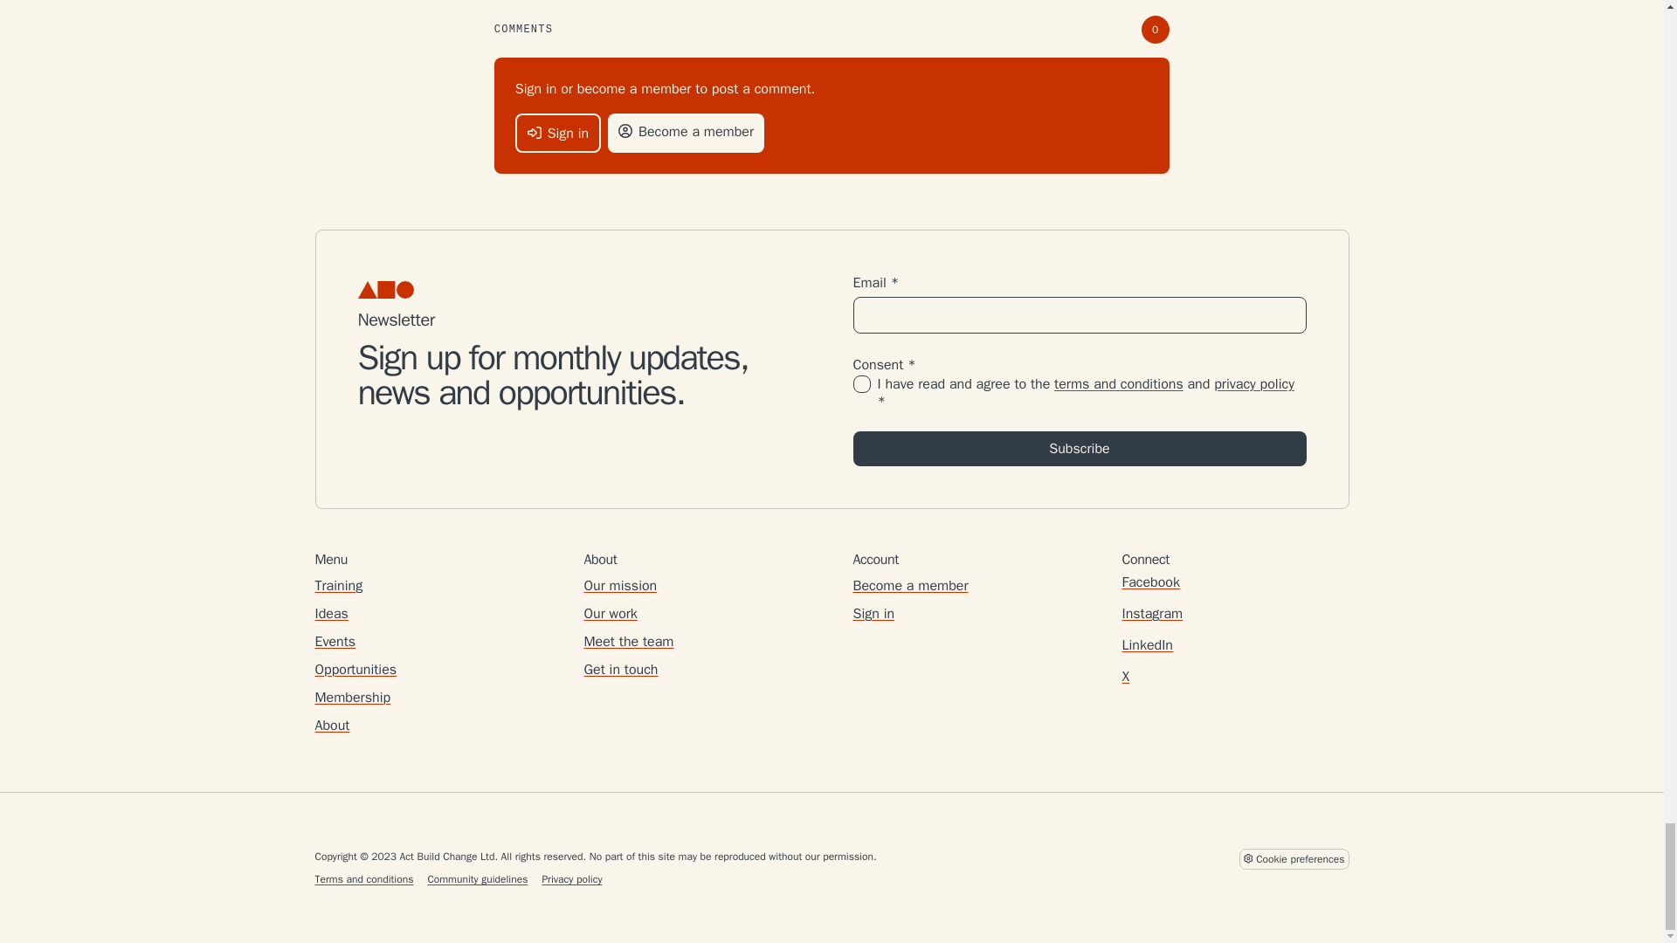 This screenshot has height=943, width=1677. Describe the element at coordinates (557, 133) in the screenshot. I see `Sign in` at that location.